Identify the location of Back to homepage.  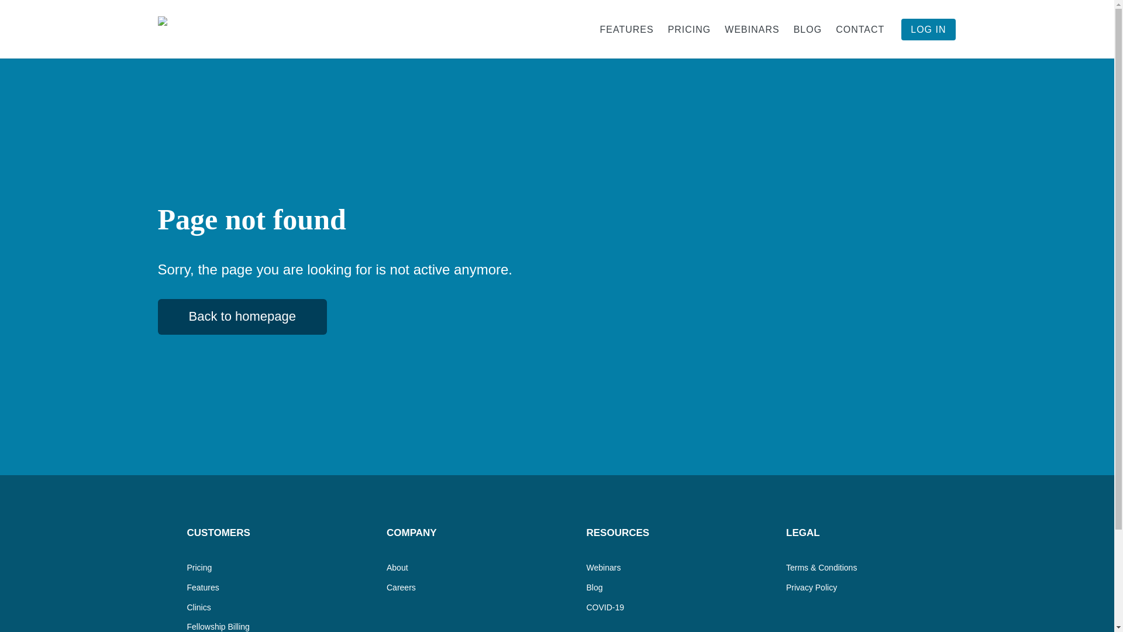
(242, 317).